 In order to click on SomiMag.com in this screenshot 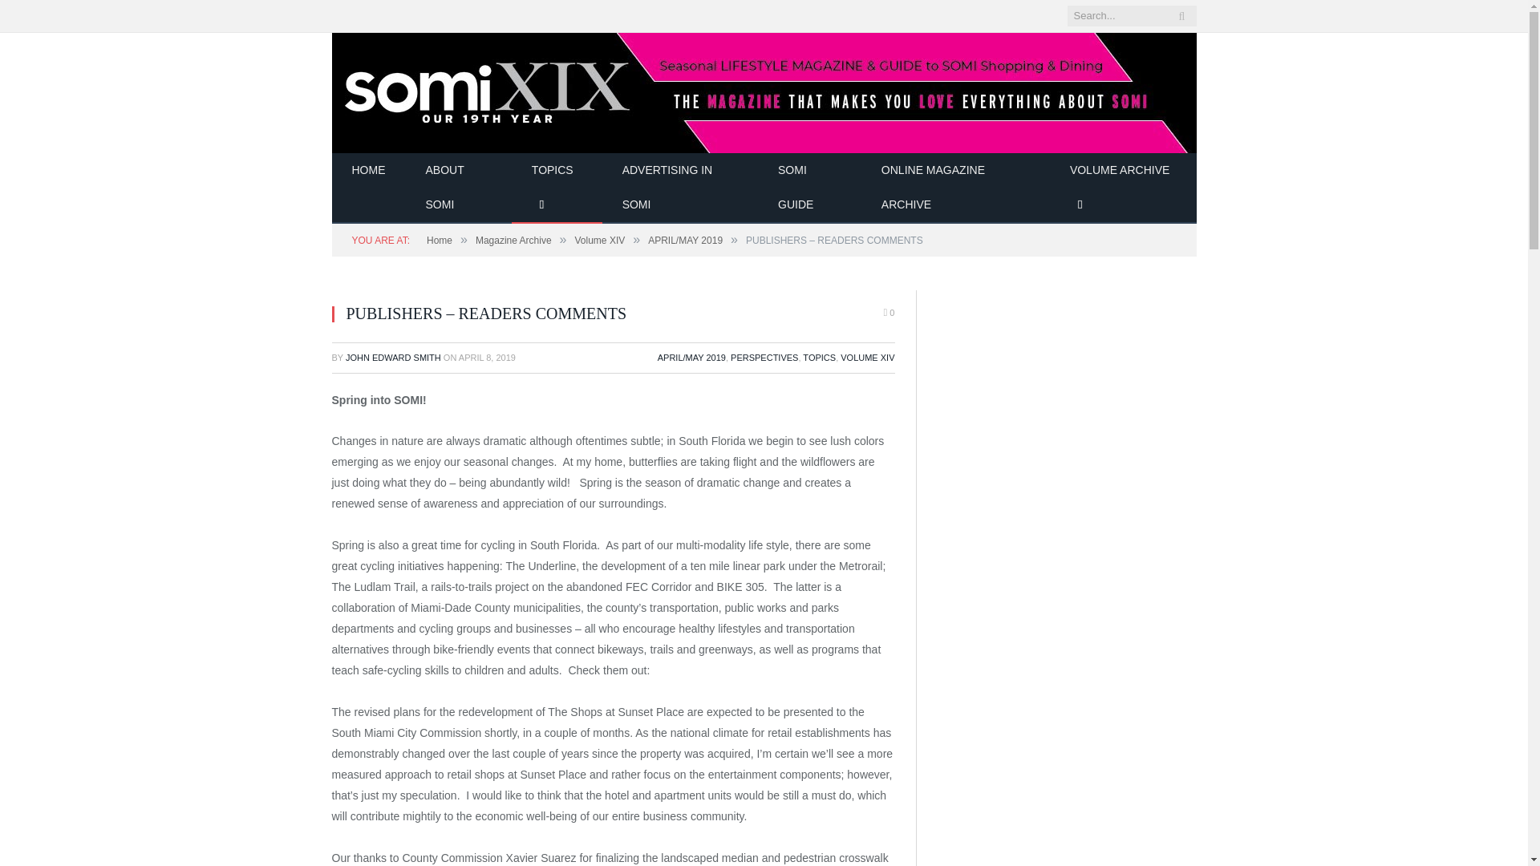, I will do `click(764, 90)`.